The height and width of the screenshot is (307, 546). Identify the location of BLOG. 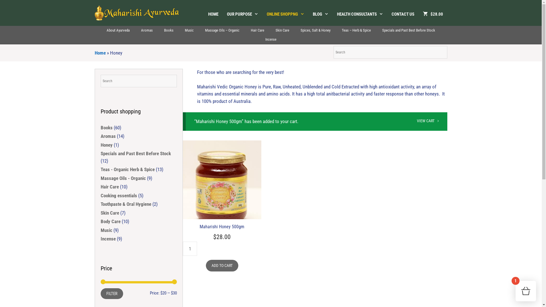
(320, 14).